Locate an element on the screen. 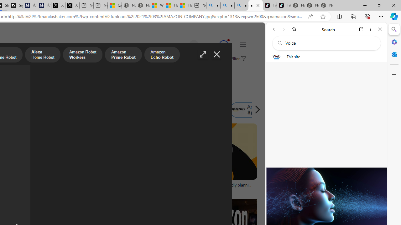 This screenshot has height=225, width=401. Amazon Spain is located at coordinates (251, 110).